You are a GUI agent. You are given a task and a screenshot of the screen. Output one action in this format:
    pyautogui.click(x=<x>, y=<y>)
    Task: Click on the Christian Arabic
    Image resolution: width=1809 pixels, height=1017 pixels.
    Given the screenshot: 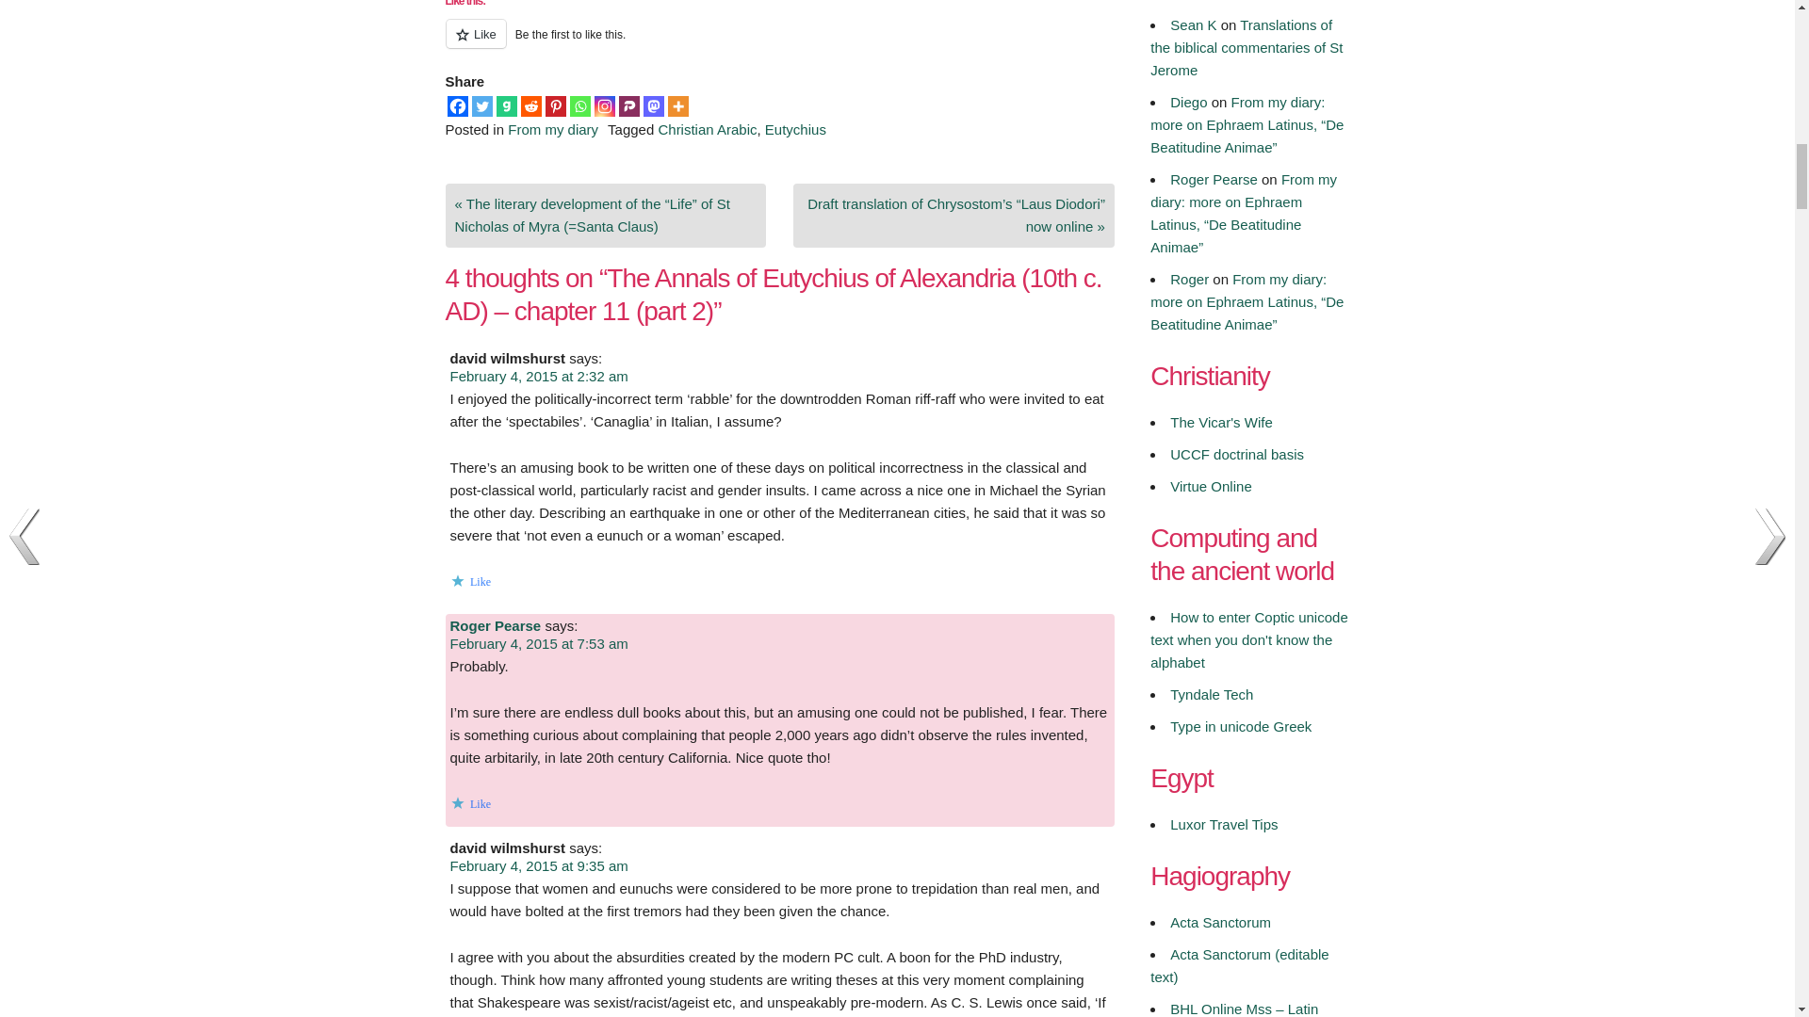 What is the action you would take?
    pyautogui.click(x=707, y=128)
    